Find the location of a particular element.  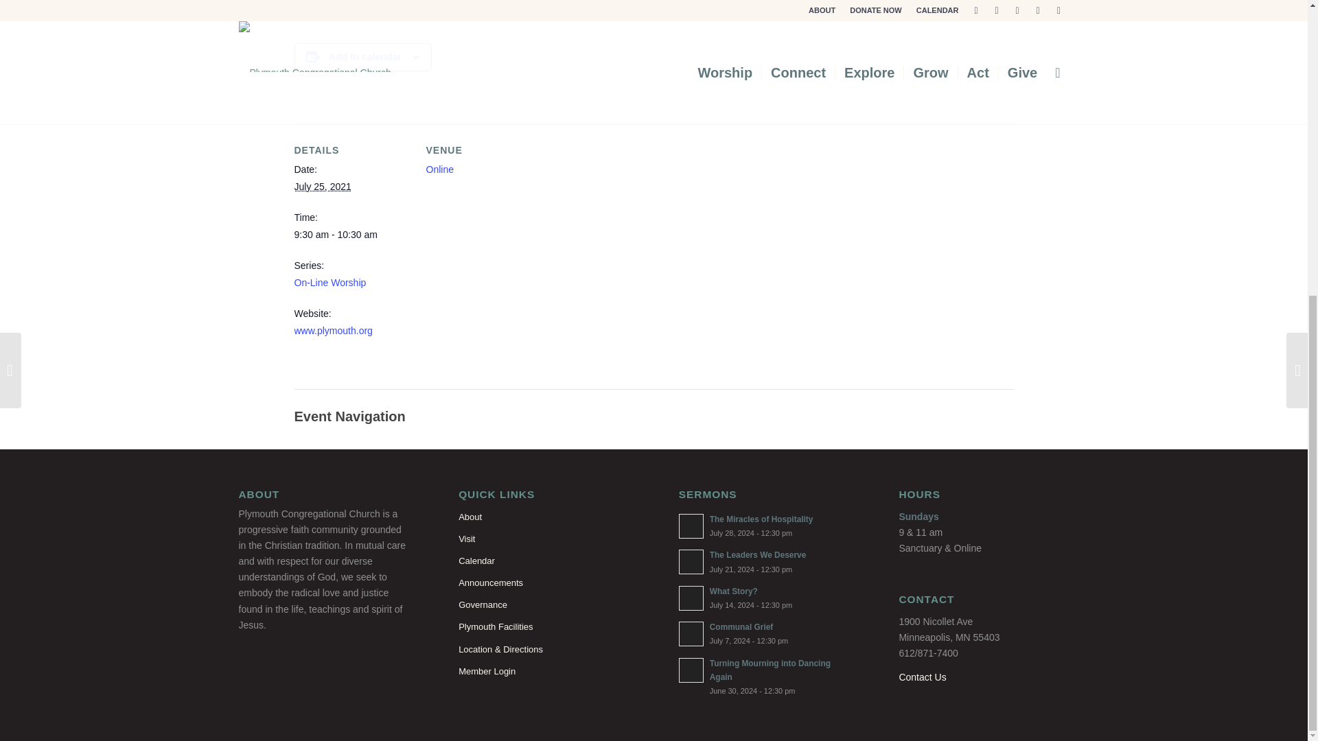

www.plymouth.org is located at coordinates (332, 331).